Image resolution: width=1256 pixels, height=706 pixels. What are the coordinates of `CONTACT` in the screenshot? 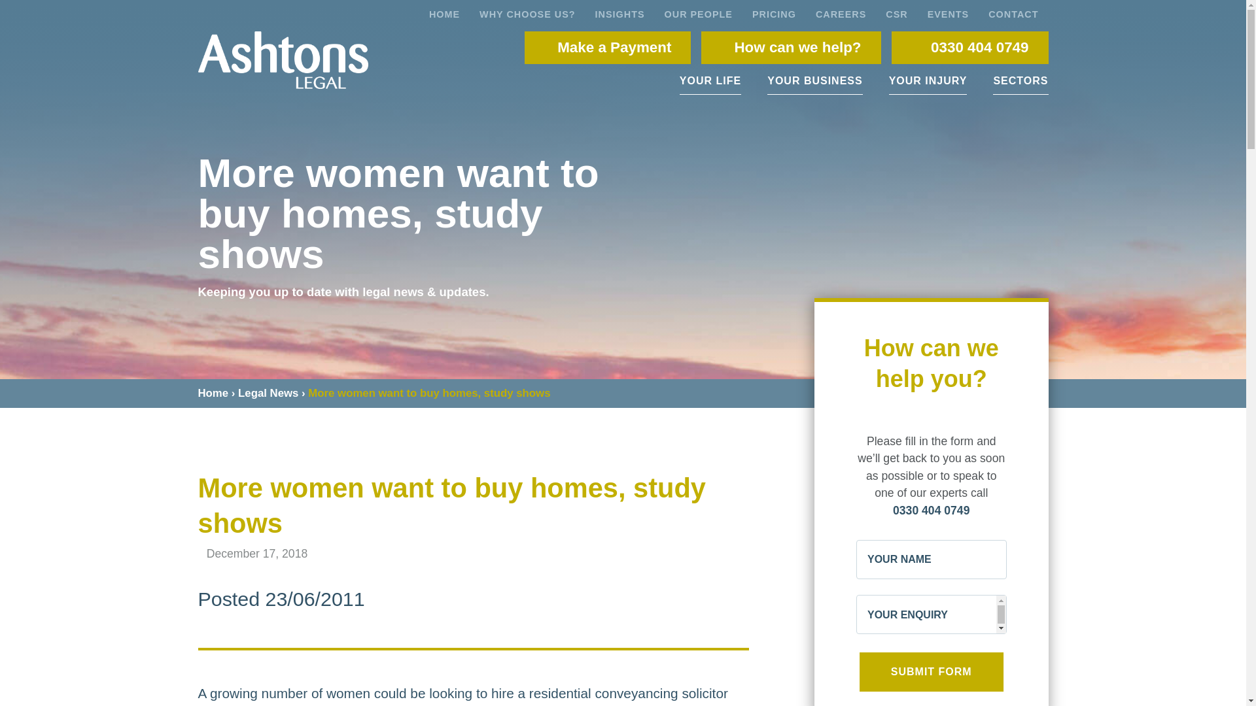 It's located at (1013, 13).